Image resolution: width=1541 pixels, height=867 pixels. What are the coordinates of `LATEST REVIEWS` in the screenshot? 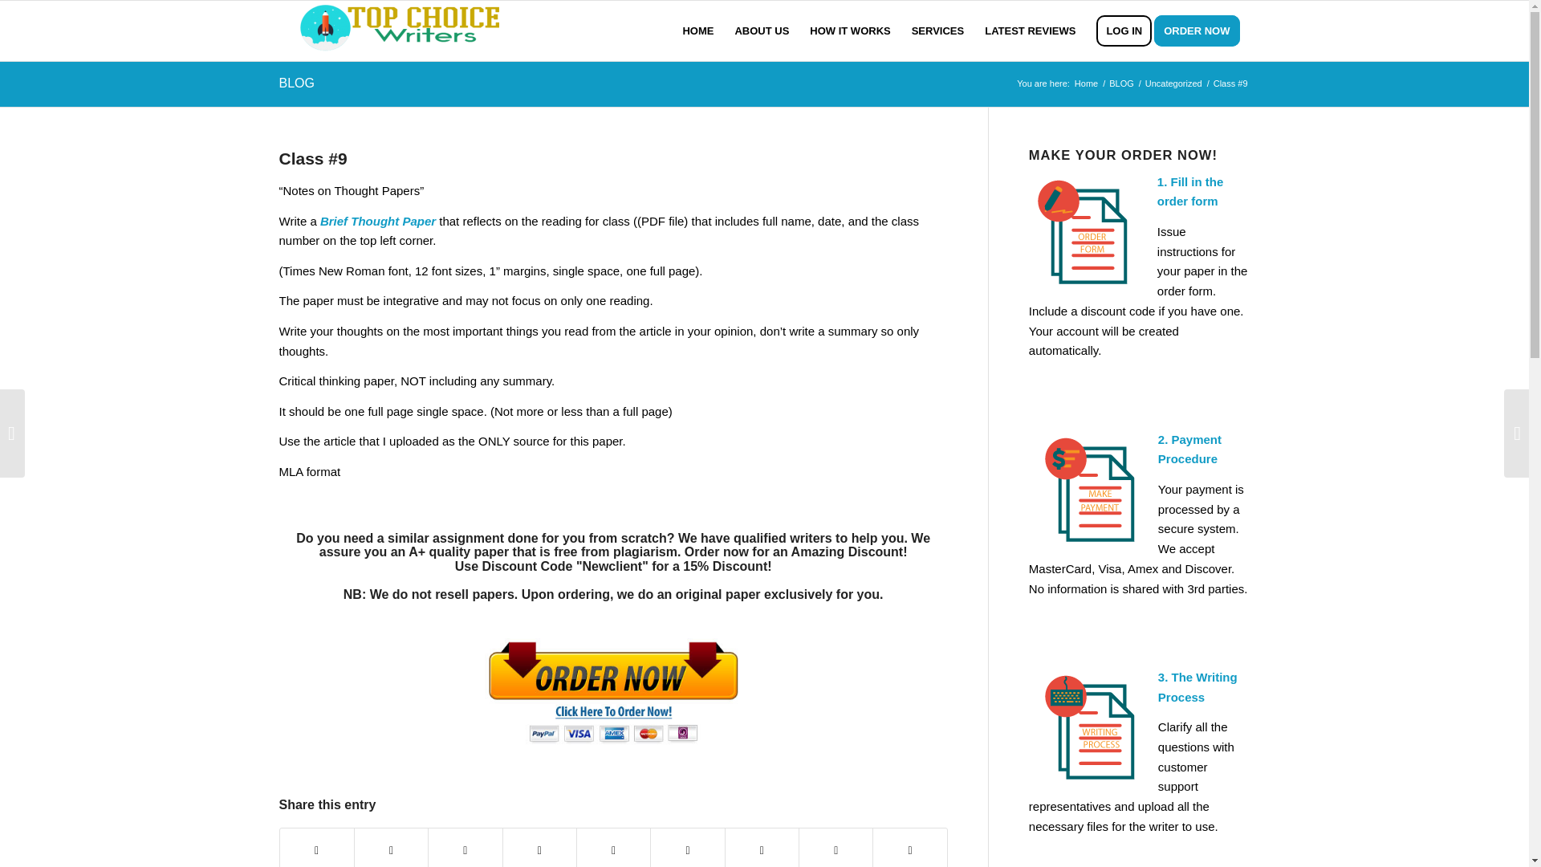 It's located at (1030, 31).